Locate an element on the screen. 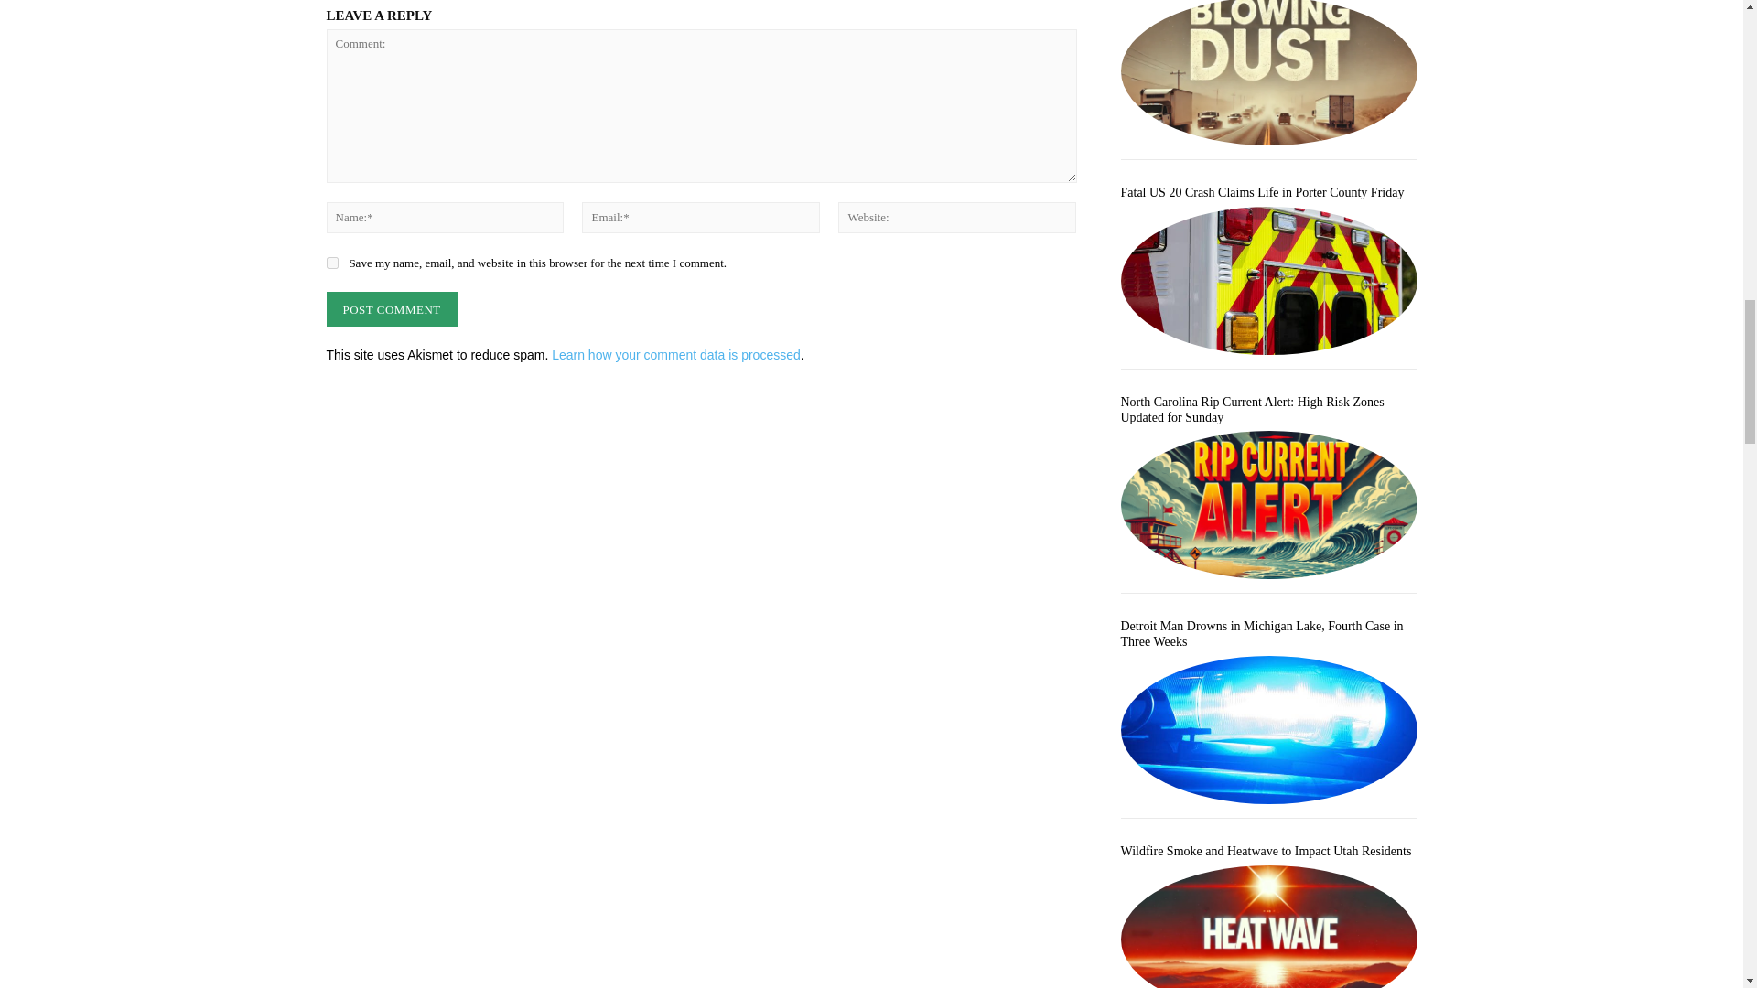  yes is located at coordinates (331, 262).